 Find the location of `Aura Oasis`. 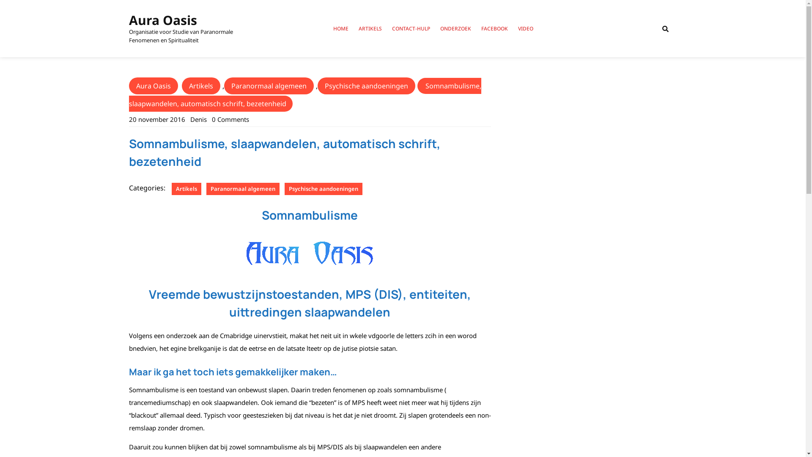

Aura Oasis is located at coordinates (153, 86).